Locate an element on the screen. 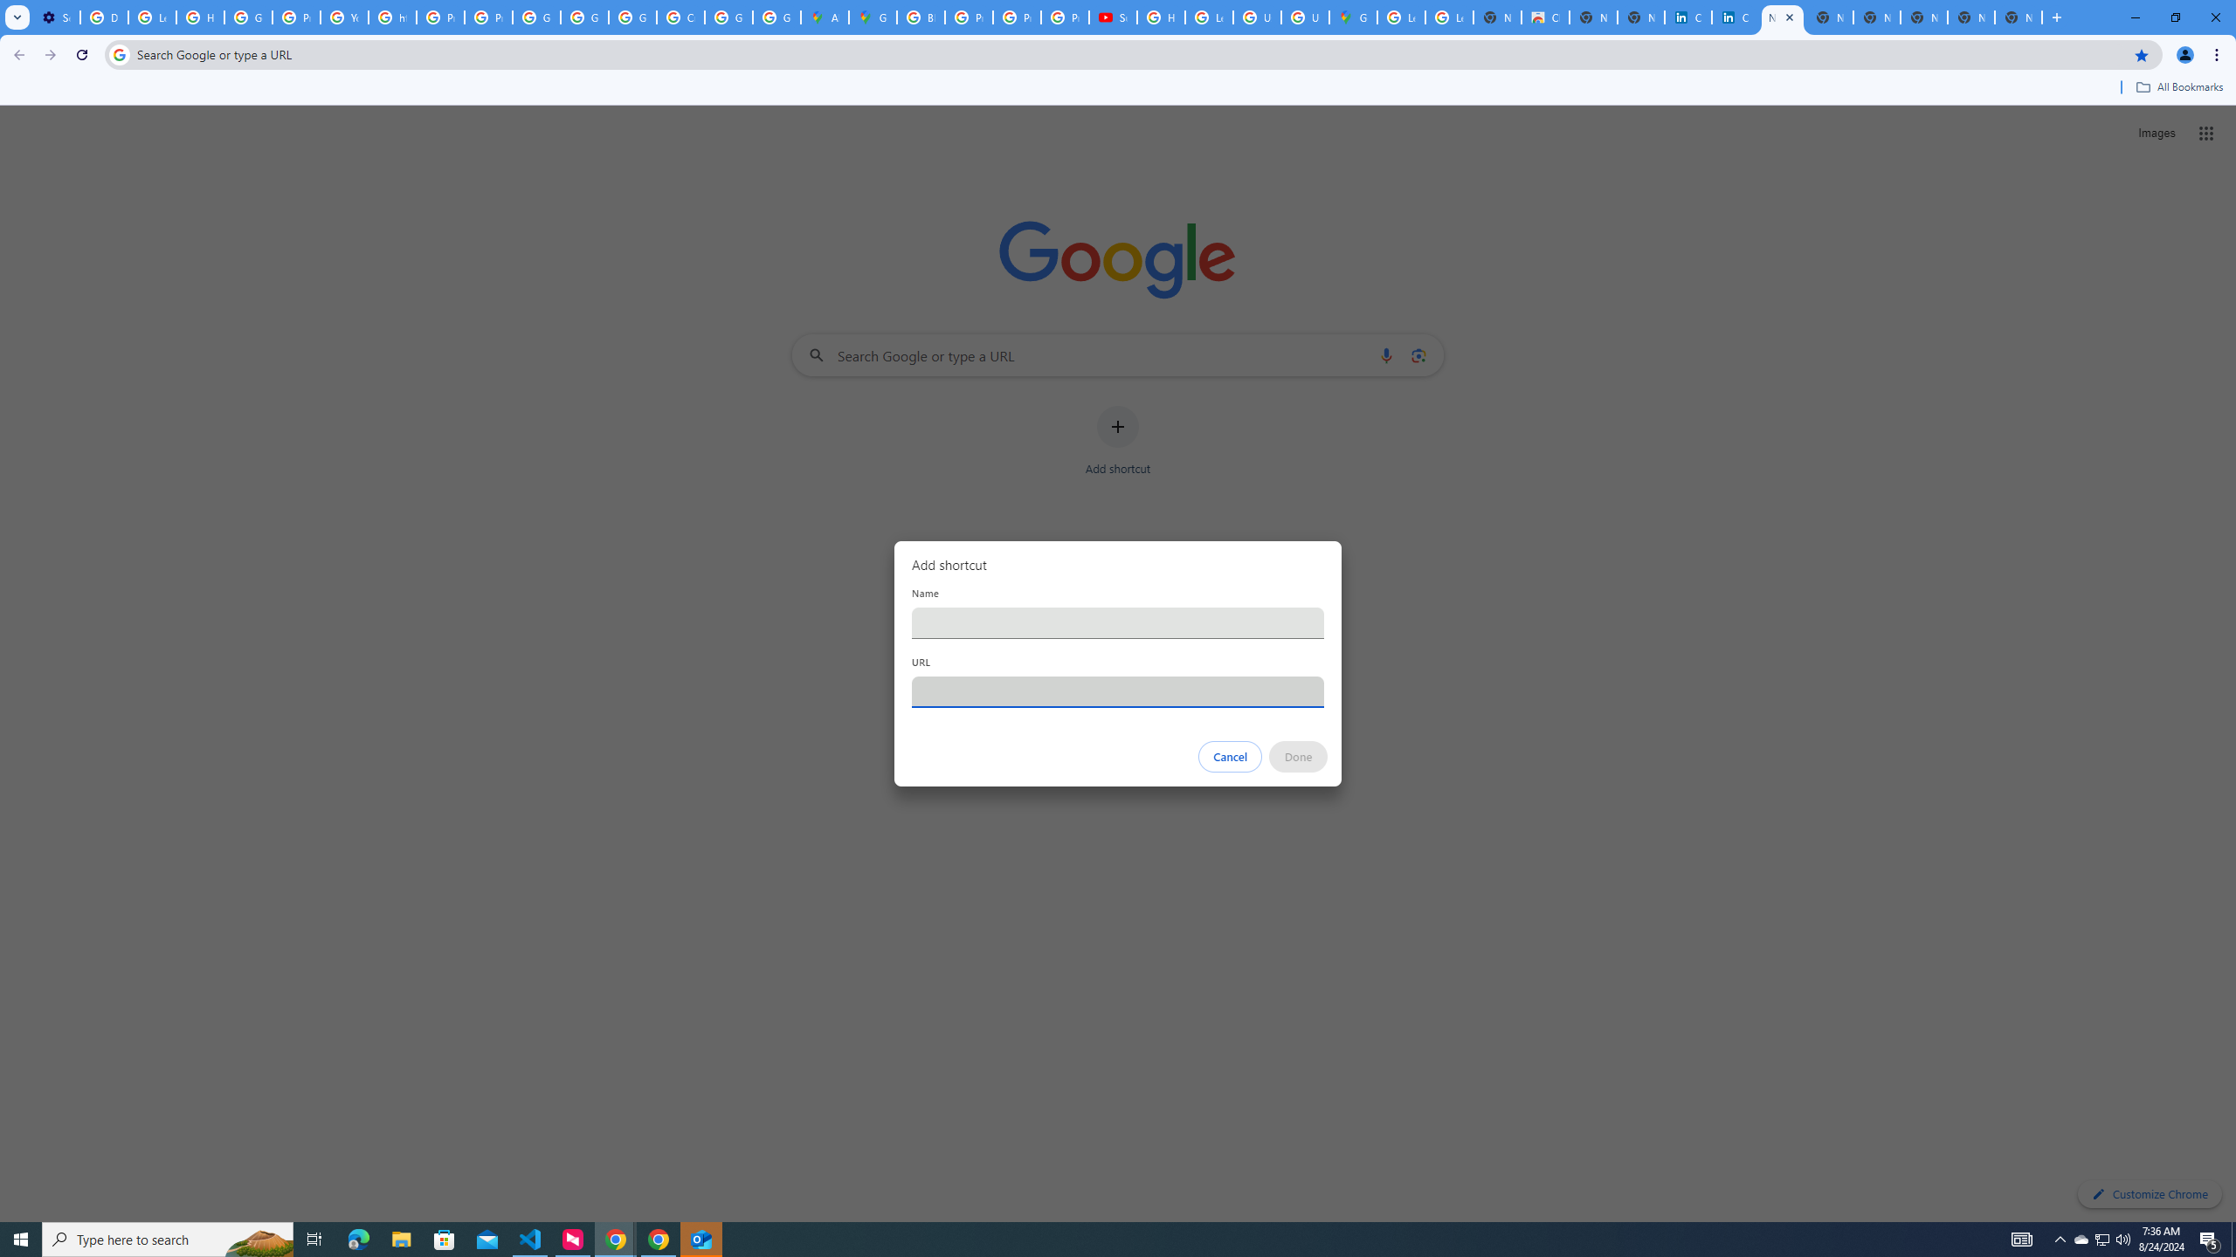 The image size is (2236, 1257). Forward is located at coordinates (50, 55).